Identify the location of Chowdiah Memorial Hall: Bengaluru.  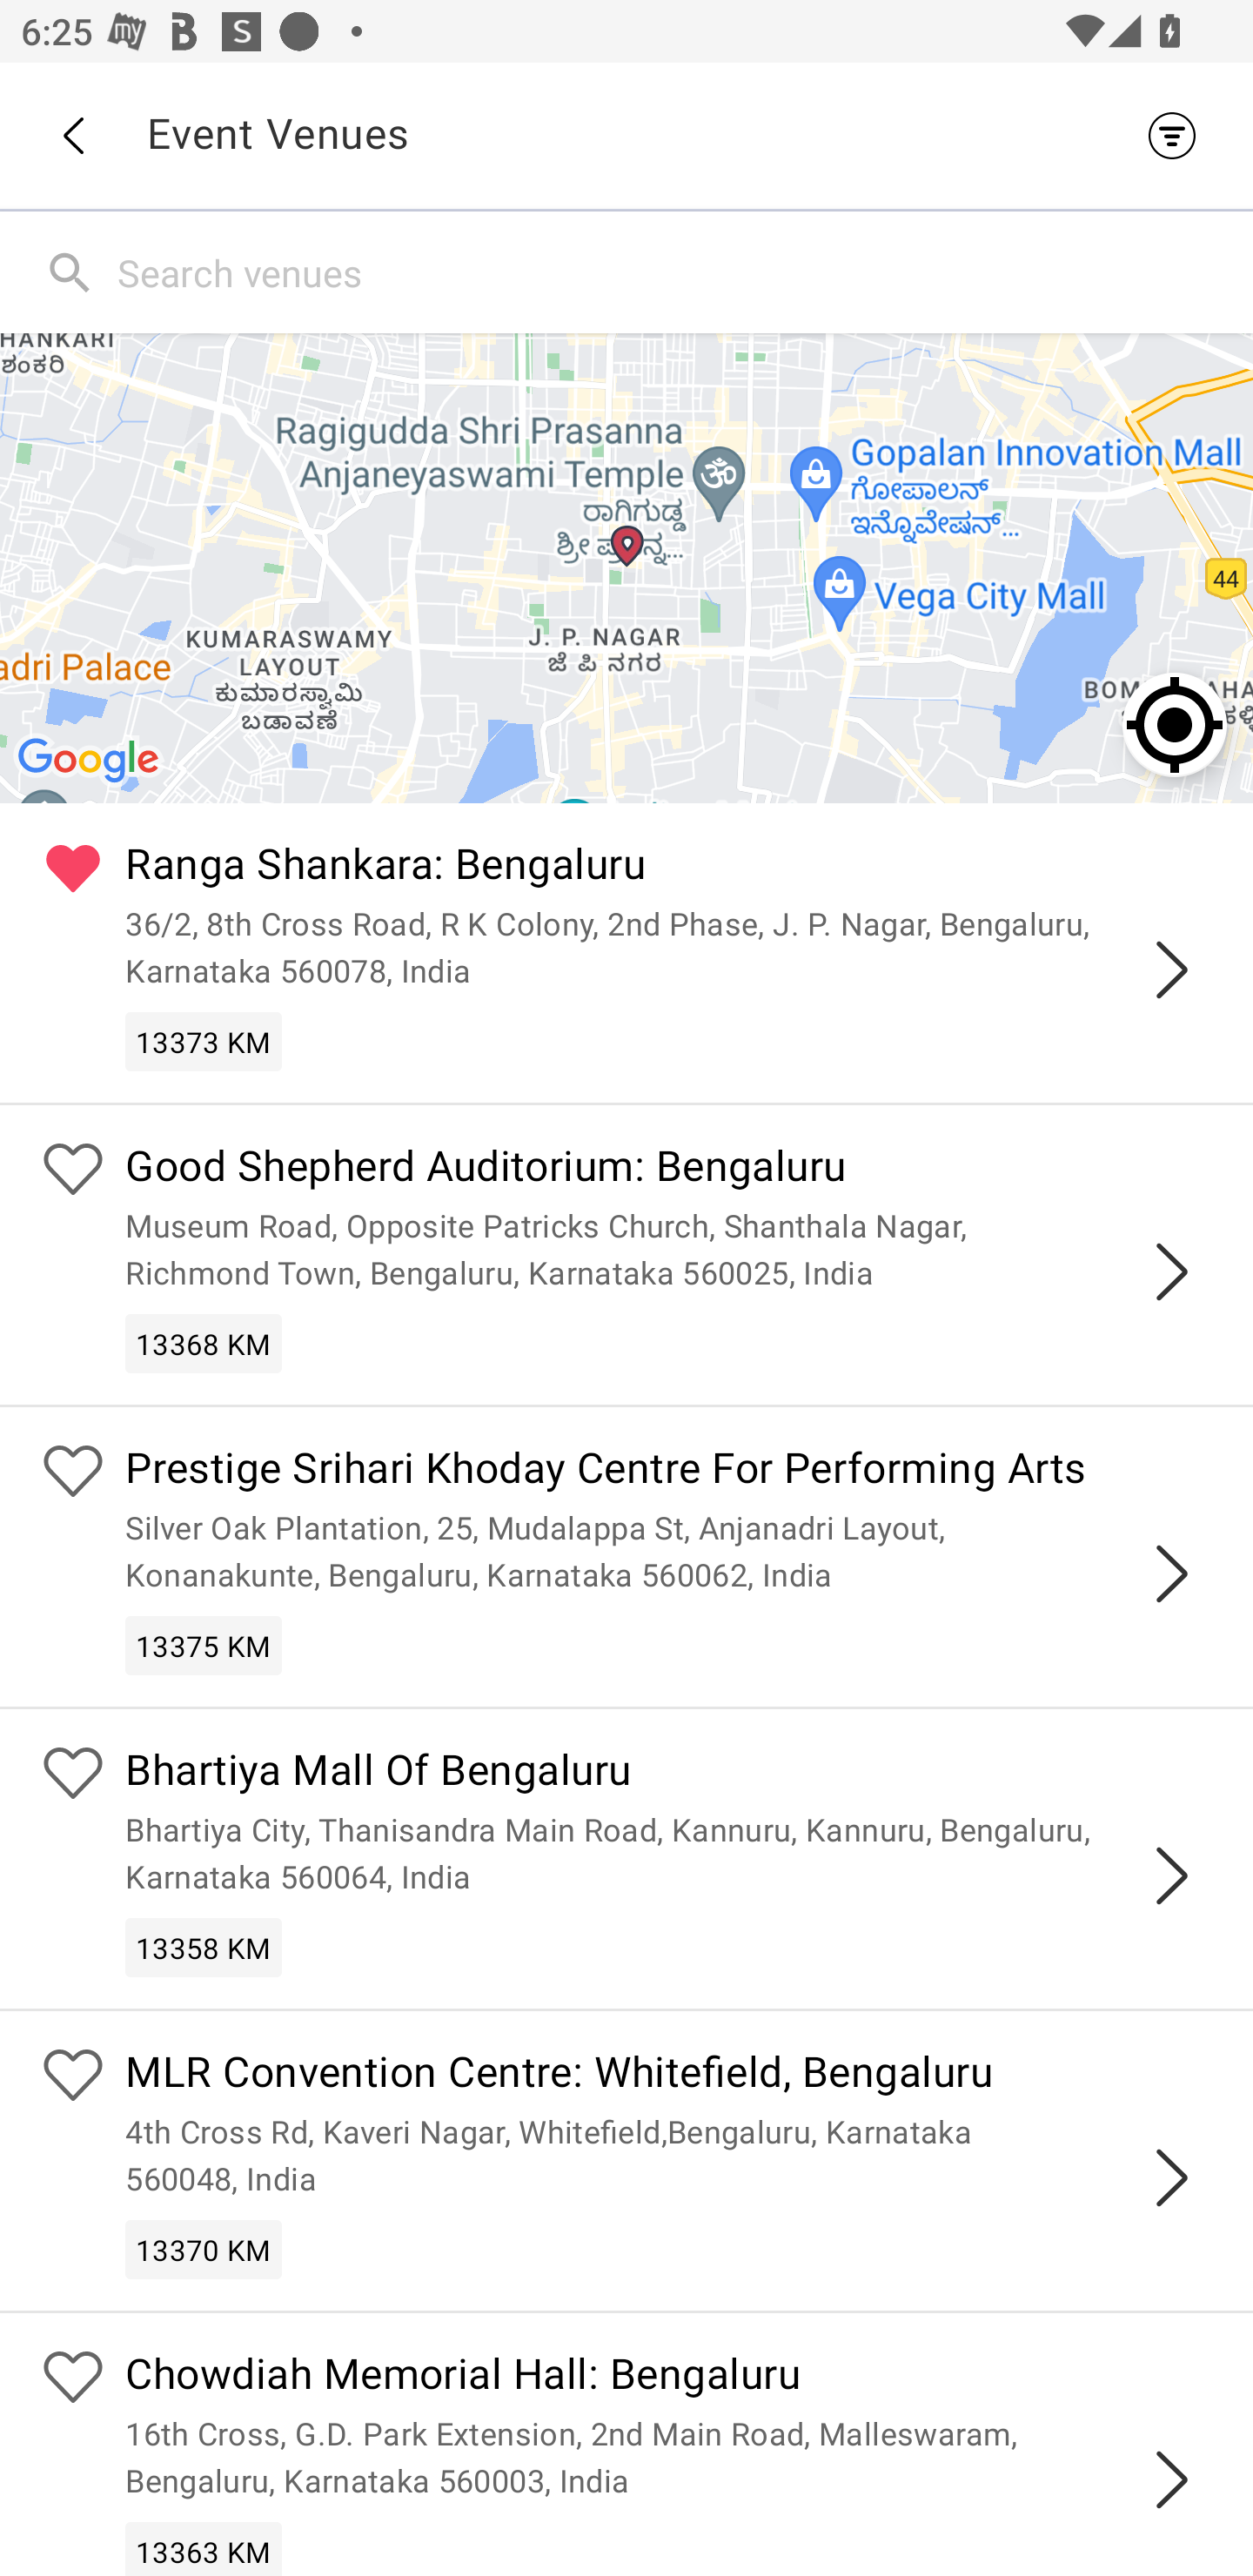
(668, 2378).